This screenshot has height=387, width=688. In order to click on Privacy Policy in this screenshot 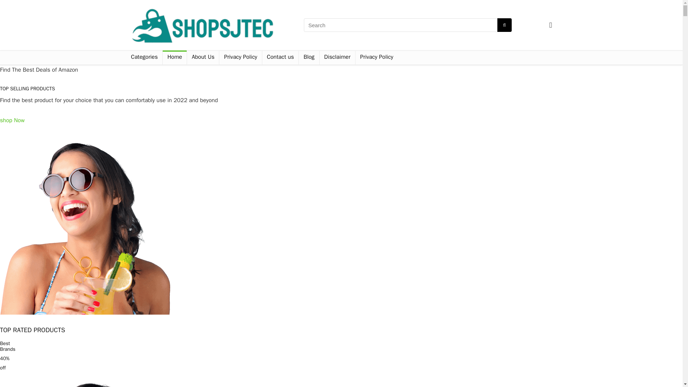, I will do `click(376, 57)`.